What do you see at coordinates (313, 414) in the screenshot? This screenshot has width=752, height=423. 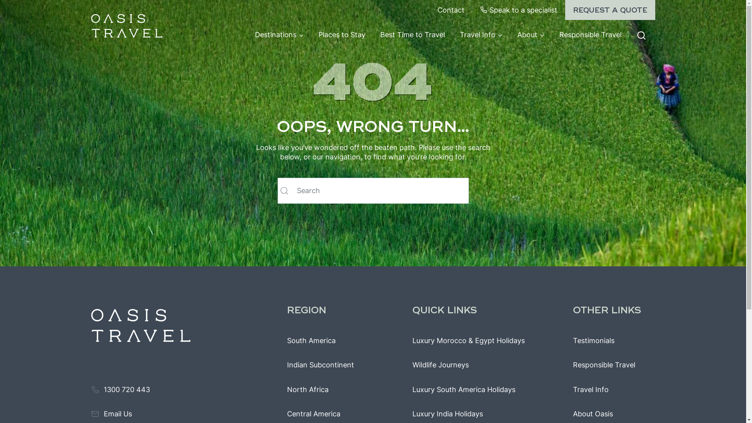 I see `Central America` at bounding box center [313, 414].